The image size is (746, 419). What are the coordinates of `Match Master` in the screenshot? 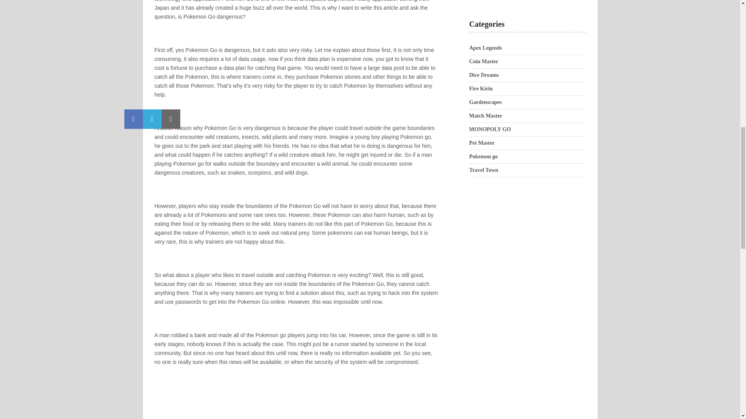 It's located at (486, 116).